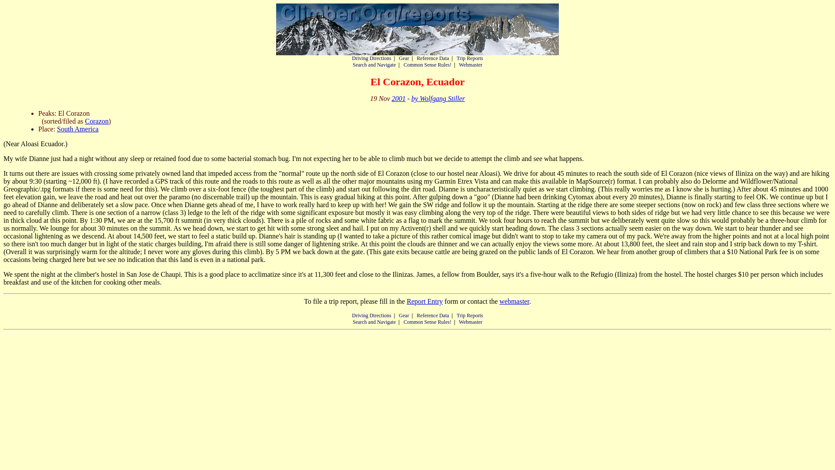 This screenshot has height=470, width=835. What do you see at coordinates (77, 129) in the screenshot?
I see `South America` at bounding box center [77, 129].